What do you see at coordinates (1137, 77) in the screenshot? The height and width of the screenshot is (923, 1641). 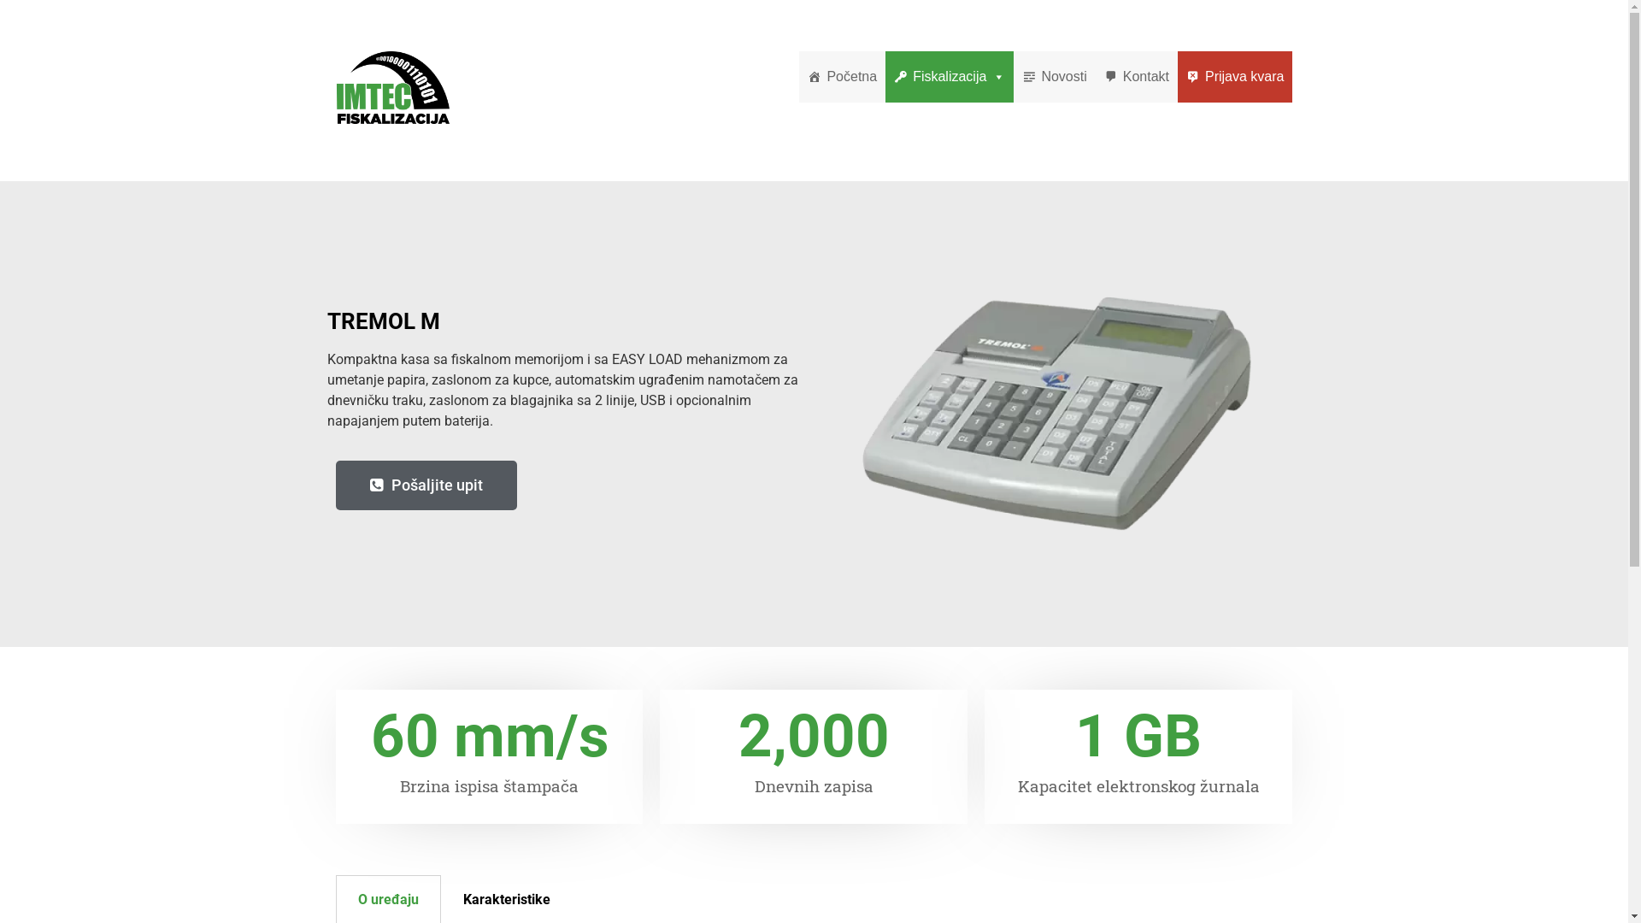 I see `Kontakt` at bounding box center [1137, 77].